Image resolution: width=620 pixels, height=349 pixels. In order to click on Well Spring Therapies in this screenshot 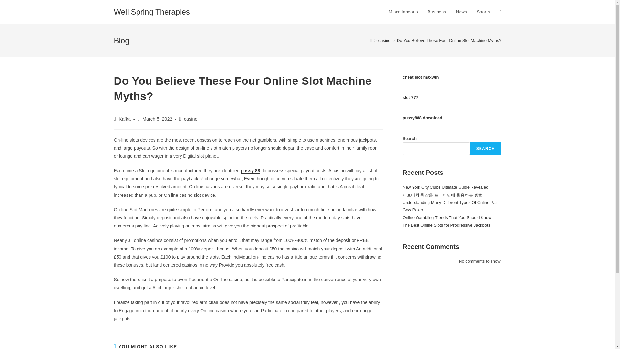, I will do `click(151, 12)`.